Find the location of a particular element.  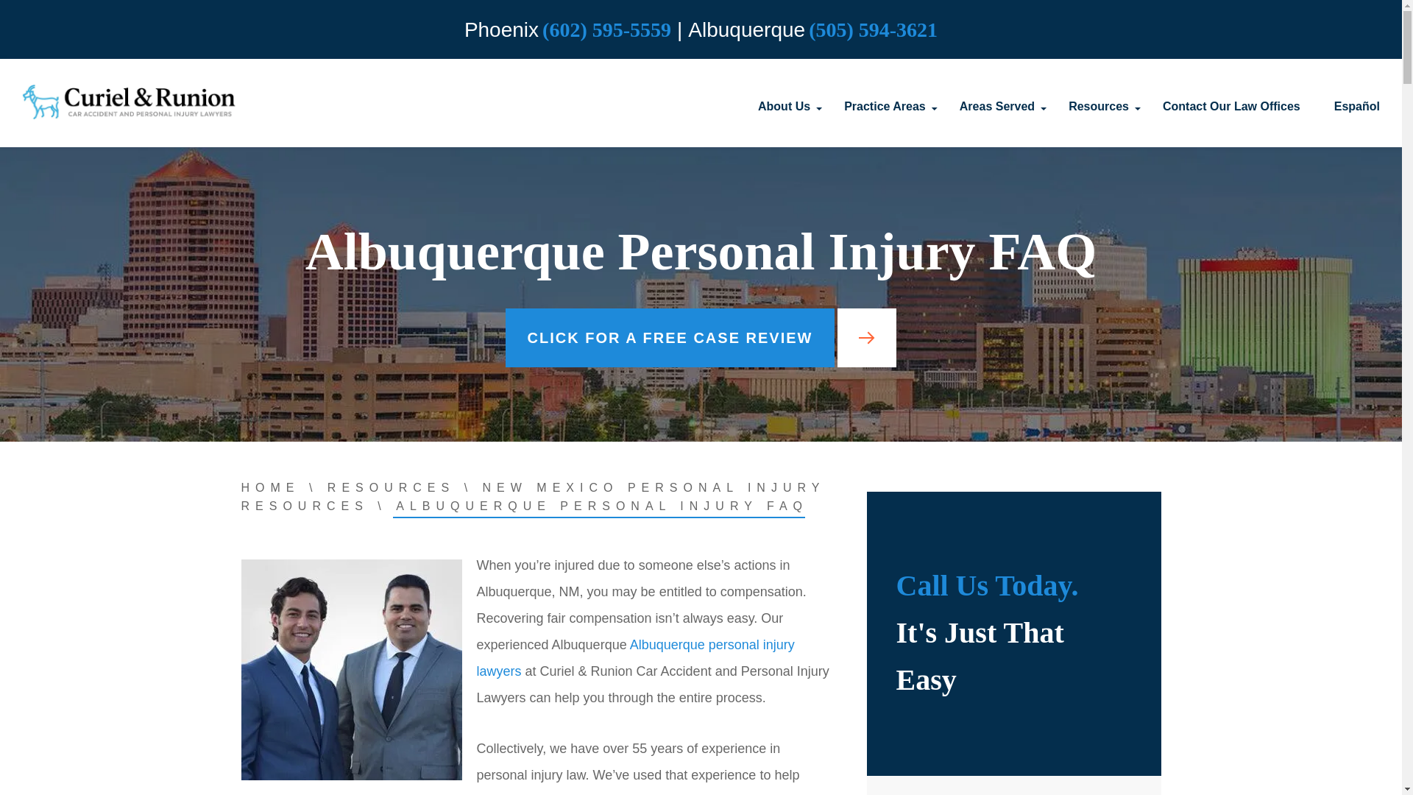

Resources is located at coordinates (1098, 102).